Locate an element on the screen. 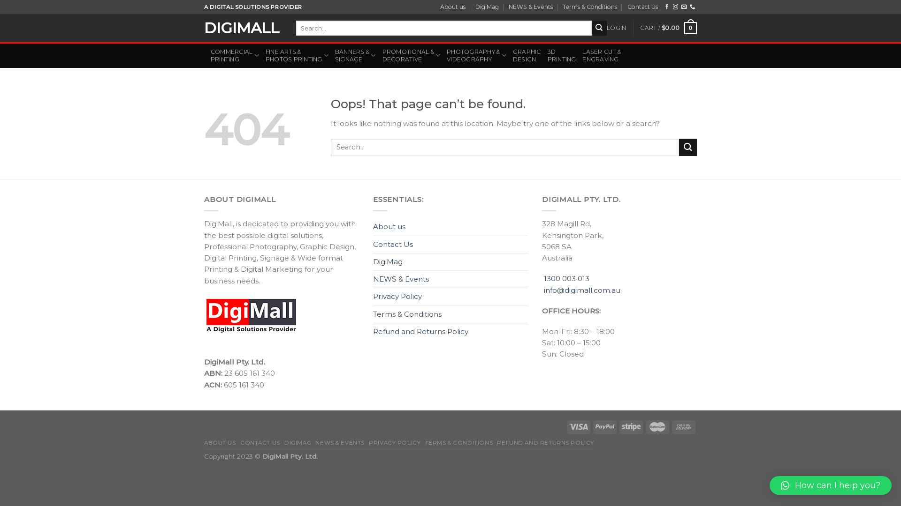  CART / $0.00
0 is located at coordinates (668, 28).